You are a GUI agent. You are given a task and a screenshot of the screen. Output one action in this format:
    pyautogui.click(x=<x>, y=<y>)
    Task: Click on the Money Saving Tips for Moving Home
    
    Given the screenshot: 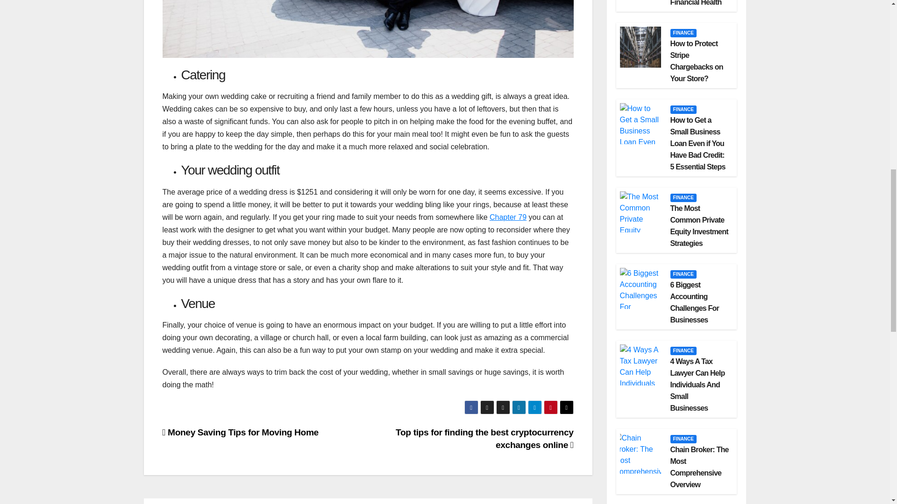 What is the action you would take?
    pyautogui.click(x=240, y=432)
    